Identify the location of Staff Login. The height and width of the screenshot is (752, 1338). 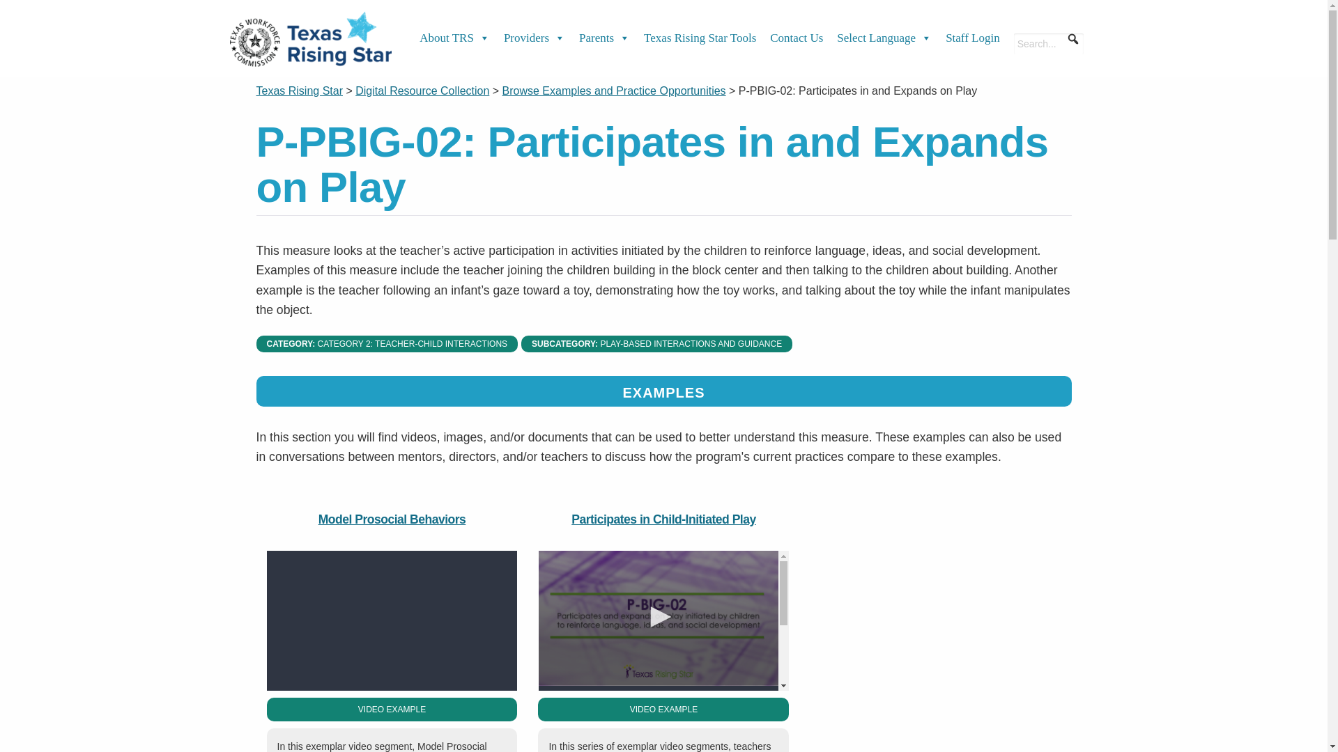
(973, 38).